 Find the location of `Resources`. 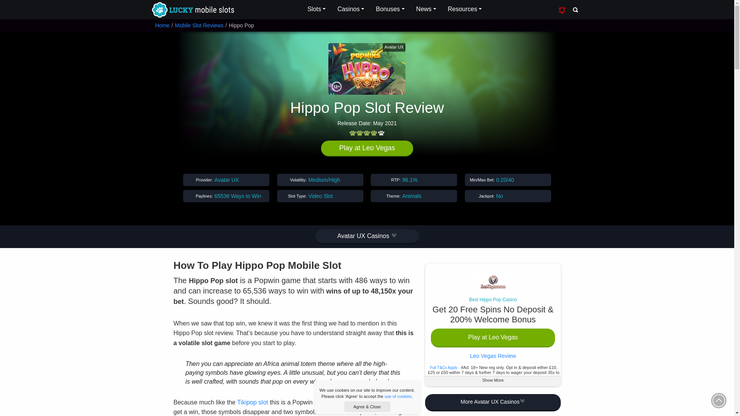

Resources is located at coordinates (465, 9).